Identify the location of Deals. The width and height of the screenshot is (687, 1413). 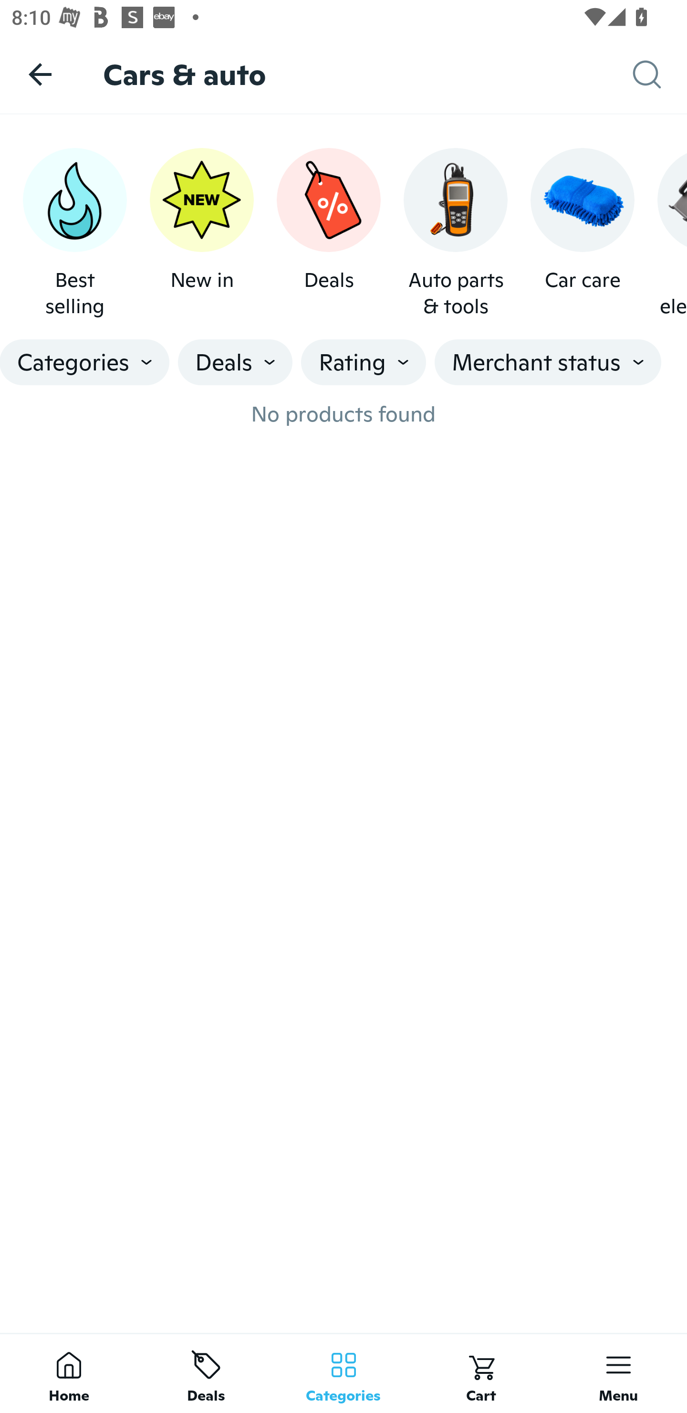
(206, 1373).